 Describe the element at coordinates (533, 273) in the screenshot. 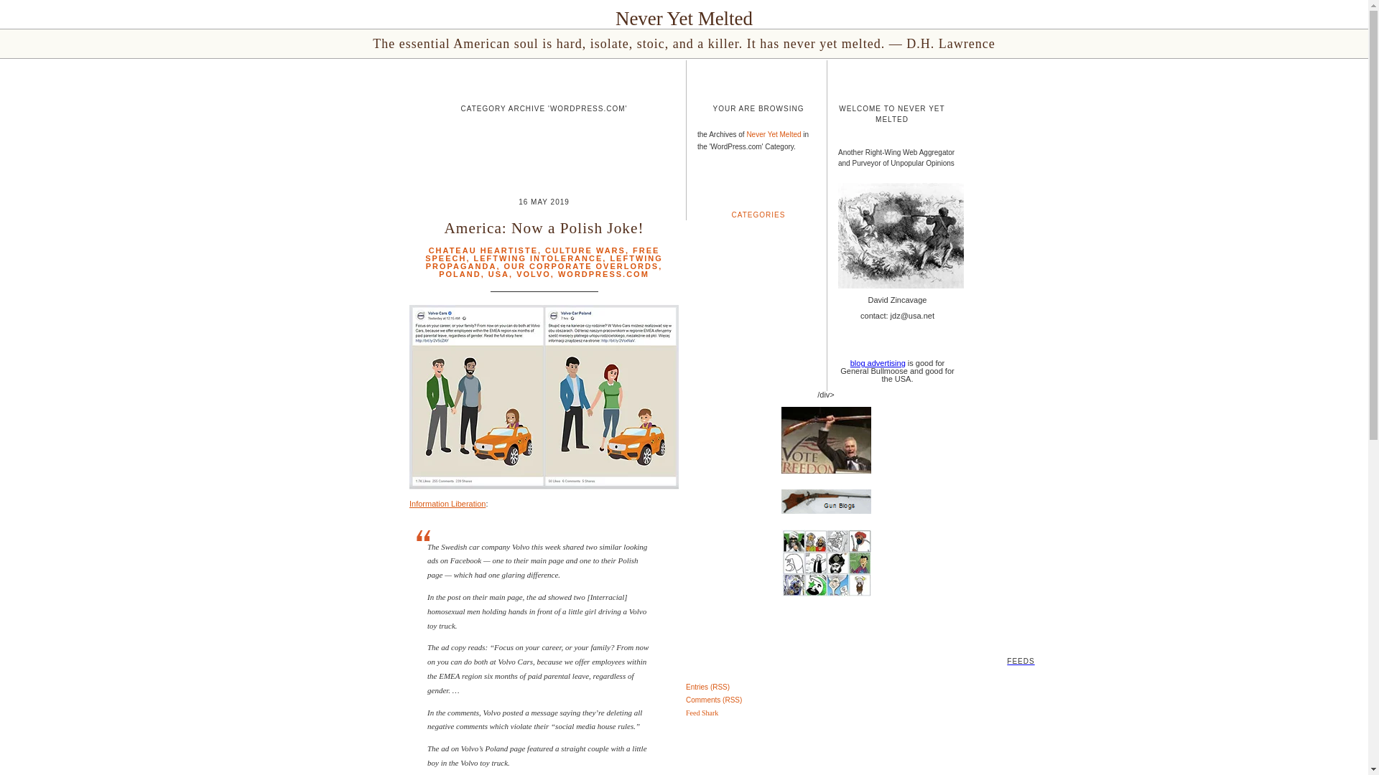

I see `VOLVO` at that location.